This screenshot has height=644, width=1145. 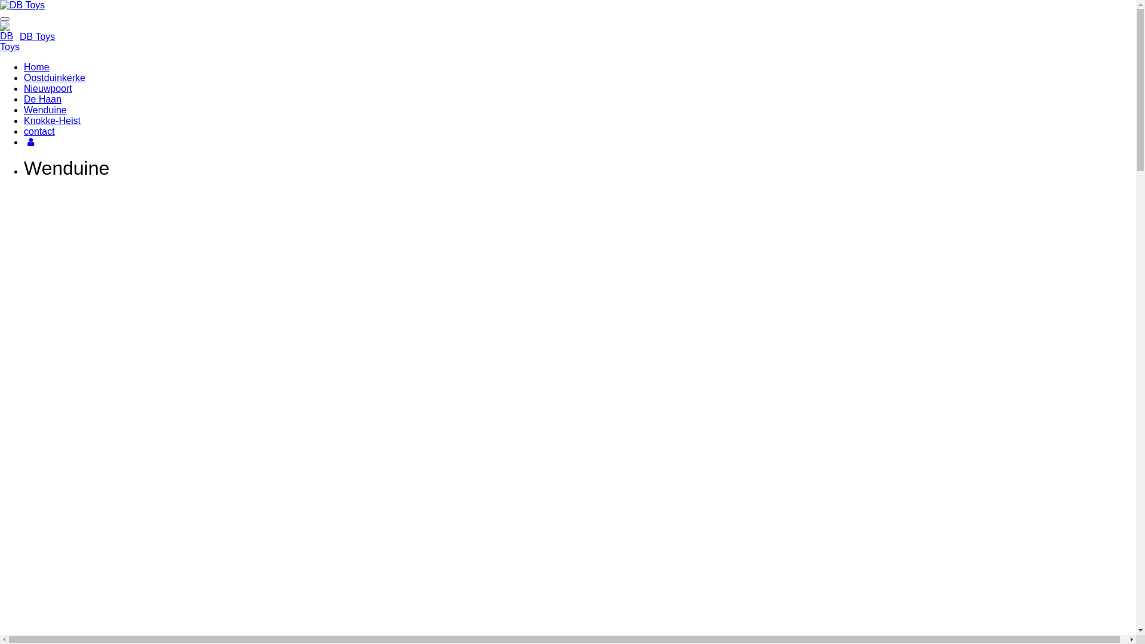 I want to click on Home, so click(x=37, y=67).